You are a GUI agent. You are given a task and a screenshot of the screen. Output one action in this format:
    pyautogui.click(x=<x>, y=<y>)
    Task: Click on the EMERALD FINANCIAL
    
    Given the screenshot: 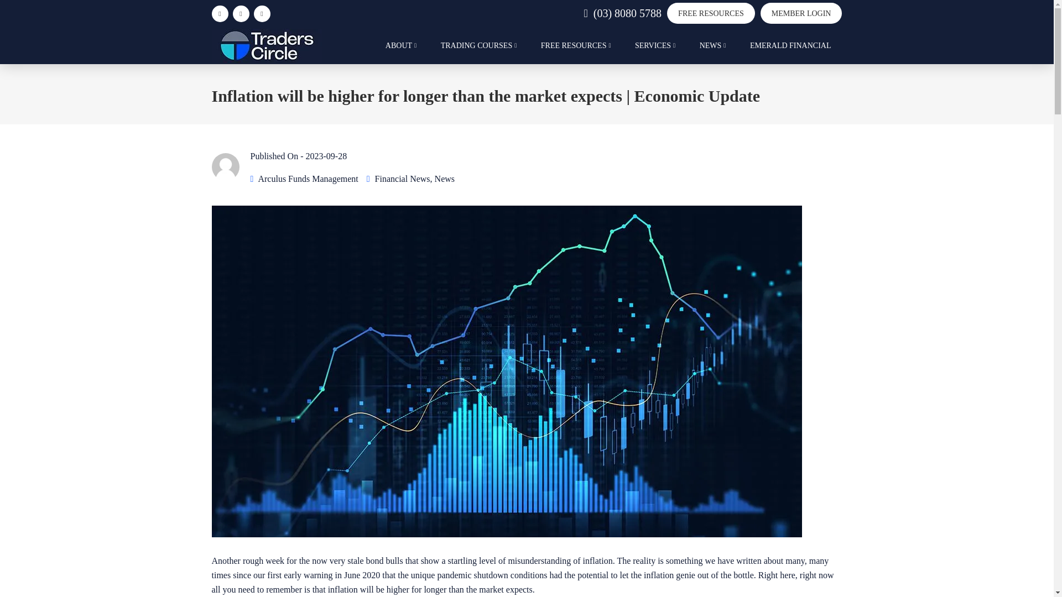 What is the action you would take?
    pyautogui.click(x=790, y=51)
    